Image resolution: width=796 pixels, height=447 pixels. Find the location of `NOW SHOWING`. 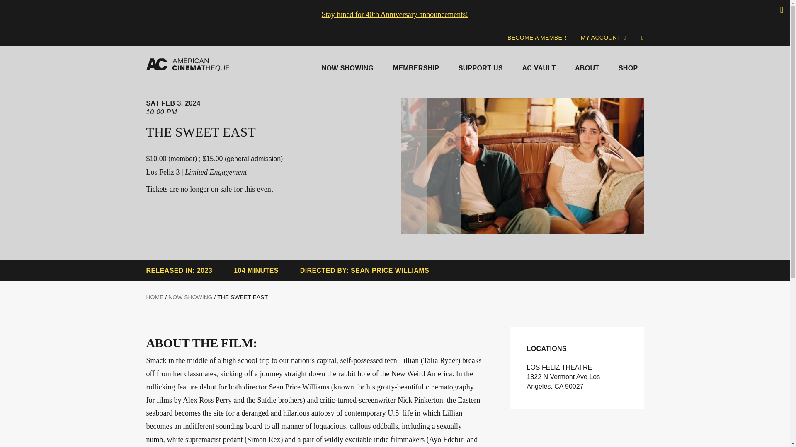

NOW SHOWING is located at coordinates (347, 66).